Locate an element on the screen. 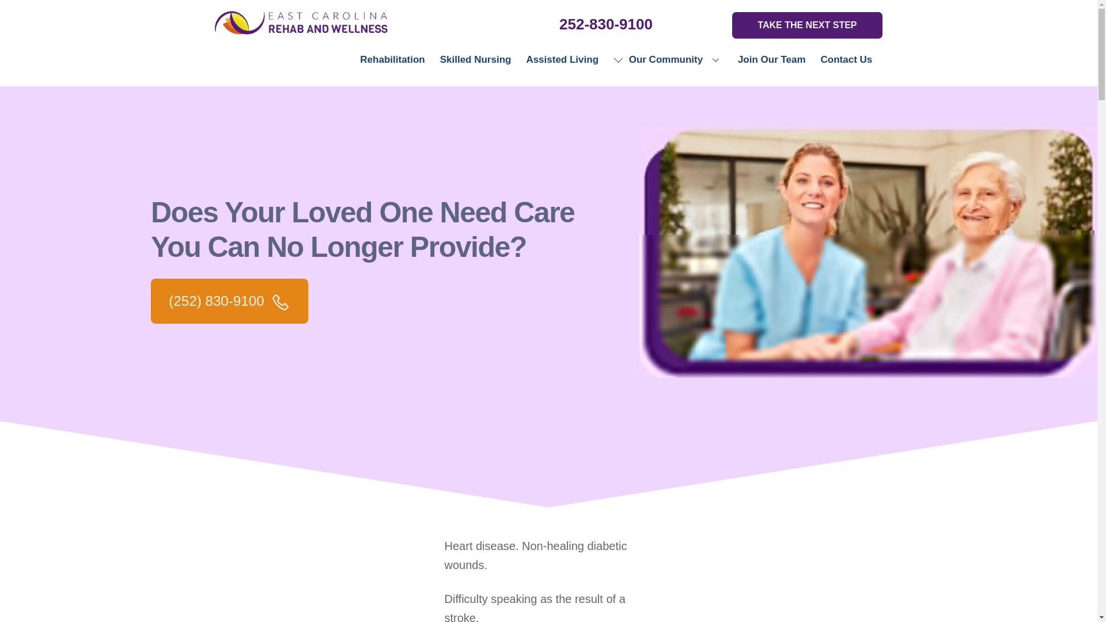 The image size is (1106, 622). TAKE THE NEXT STEP is located at coordinates (806, 25).